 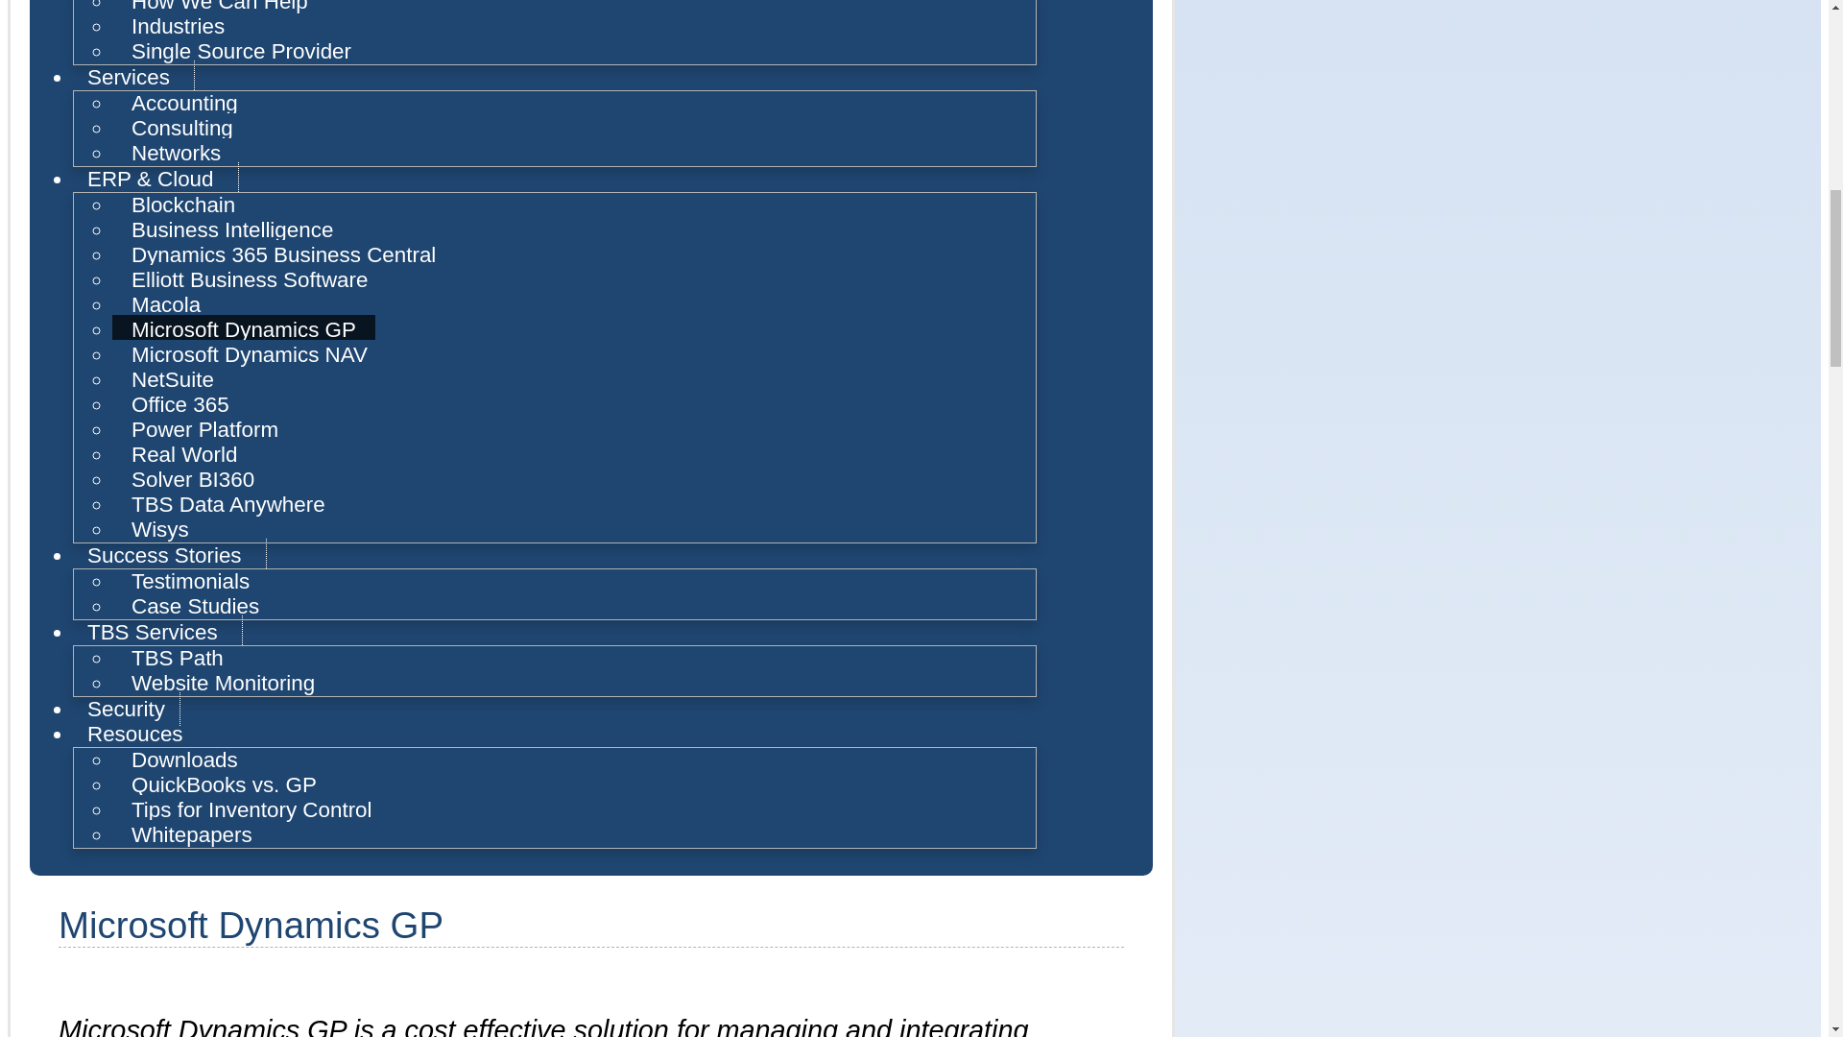 What do you see at coordinates (182, 128) in the screenshot?
I see `Consulting` at bounding box center [182, 128].